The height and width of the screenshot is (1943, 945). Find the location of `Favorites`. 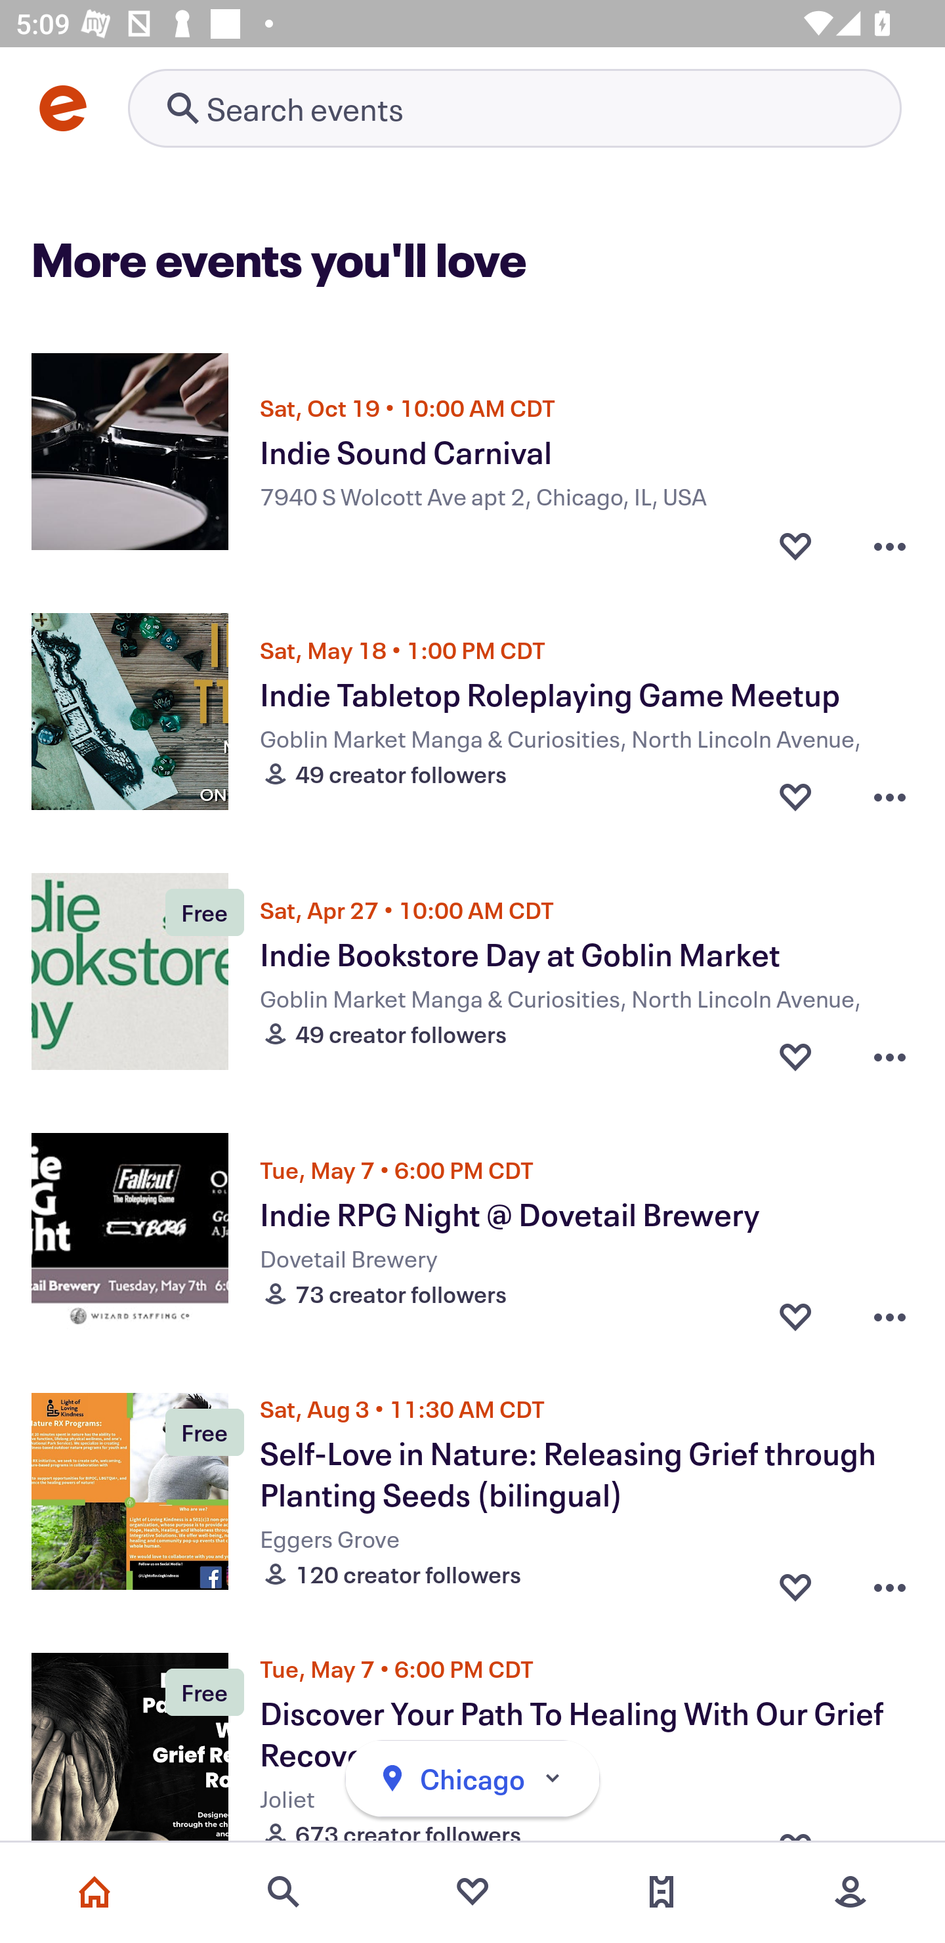

Favorites is located at coordinates (472, 1892).